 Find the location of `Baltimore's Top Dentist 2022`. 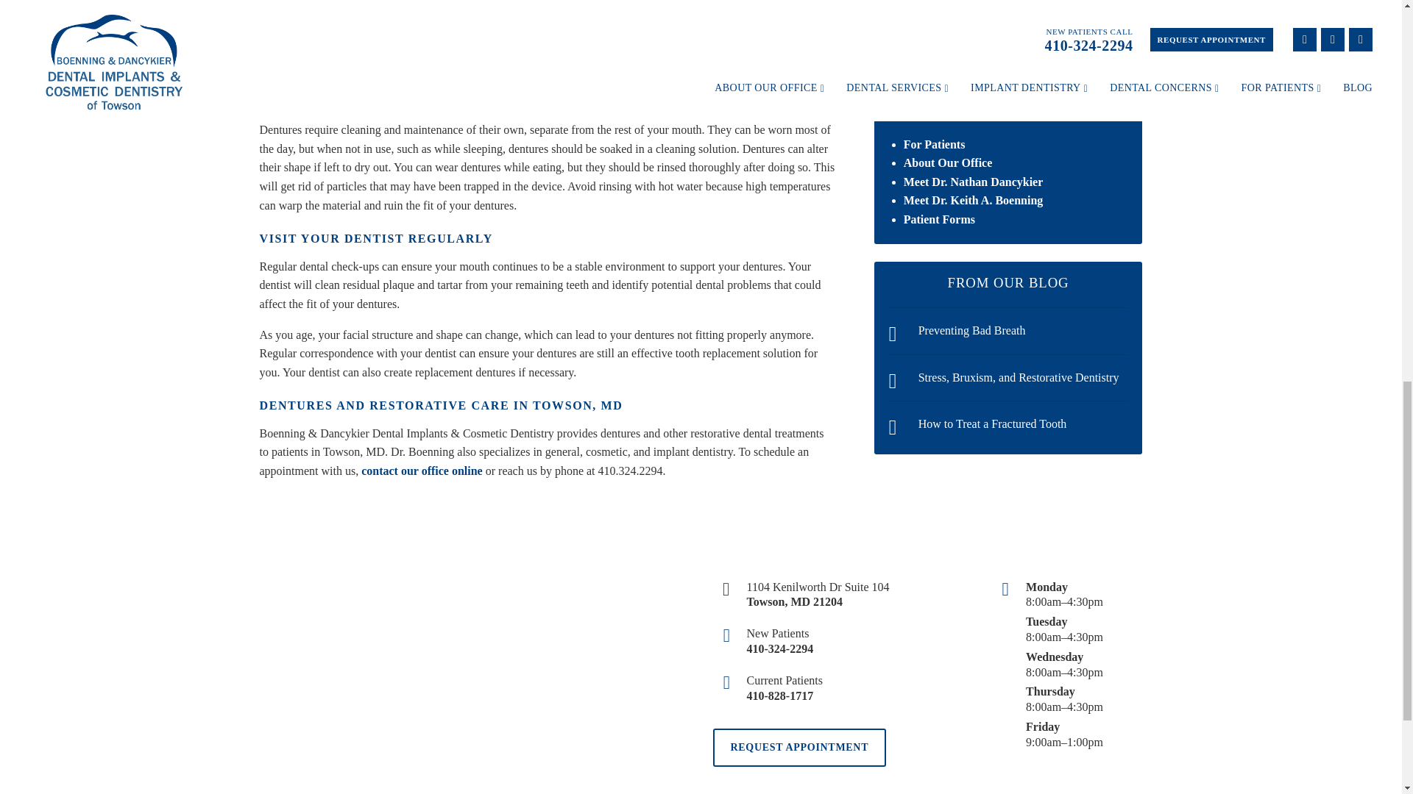

Baltimore's Top Dentist 2022 is located at coordinates (1008, 26).